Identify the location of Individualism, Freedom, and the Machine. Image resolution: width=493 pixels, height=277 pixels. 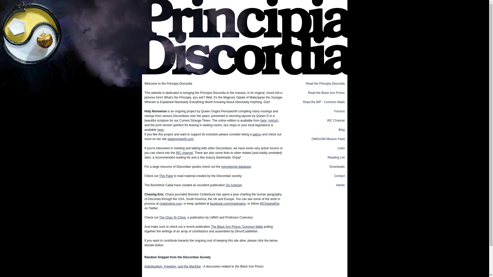
(173, 266).